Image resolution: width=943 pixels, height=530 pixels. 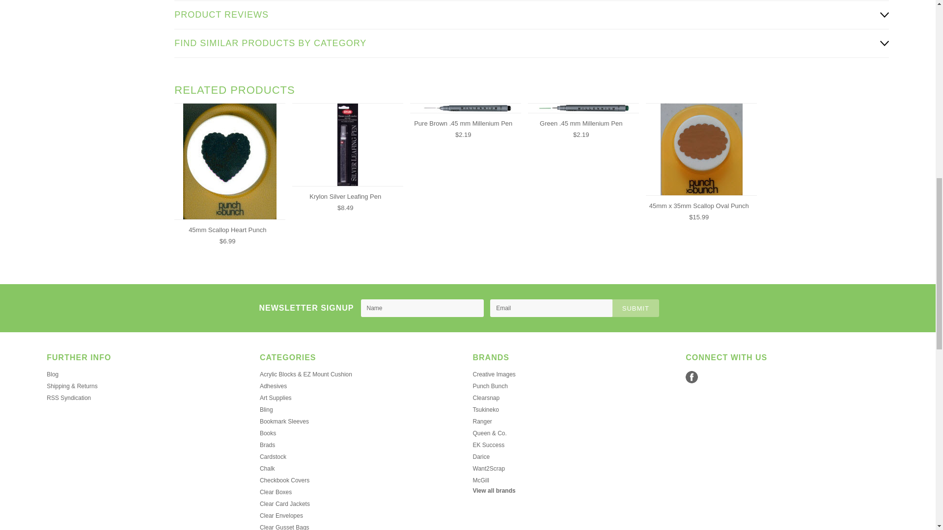 What do you see at coordinates (692, 377) in the screenshot?
I see `Facebook` at bounding box center [692, 377].